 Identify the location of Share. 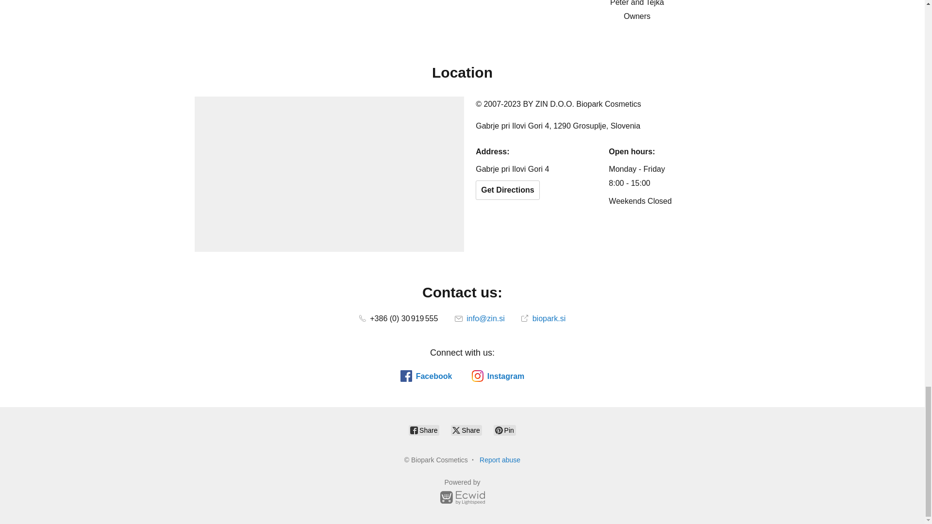
(466, 430).